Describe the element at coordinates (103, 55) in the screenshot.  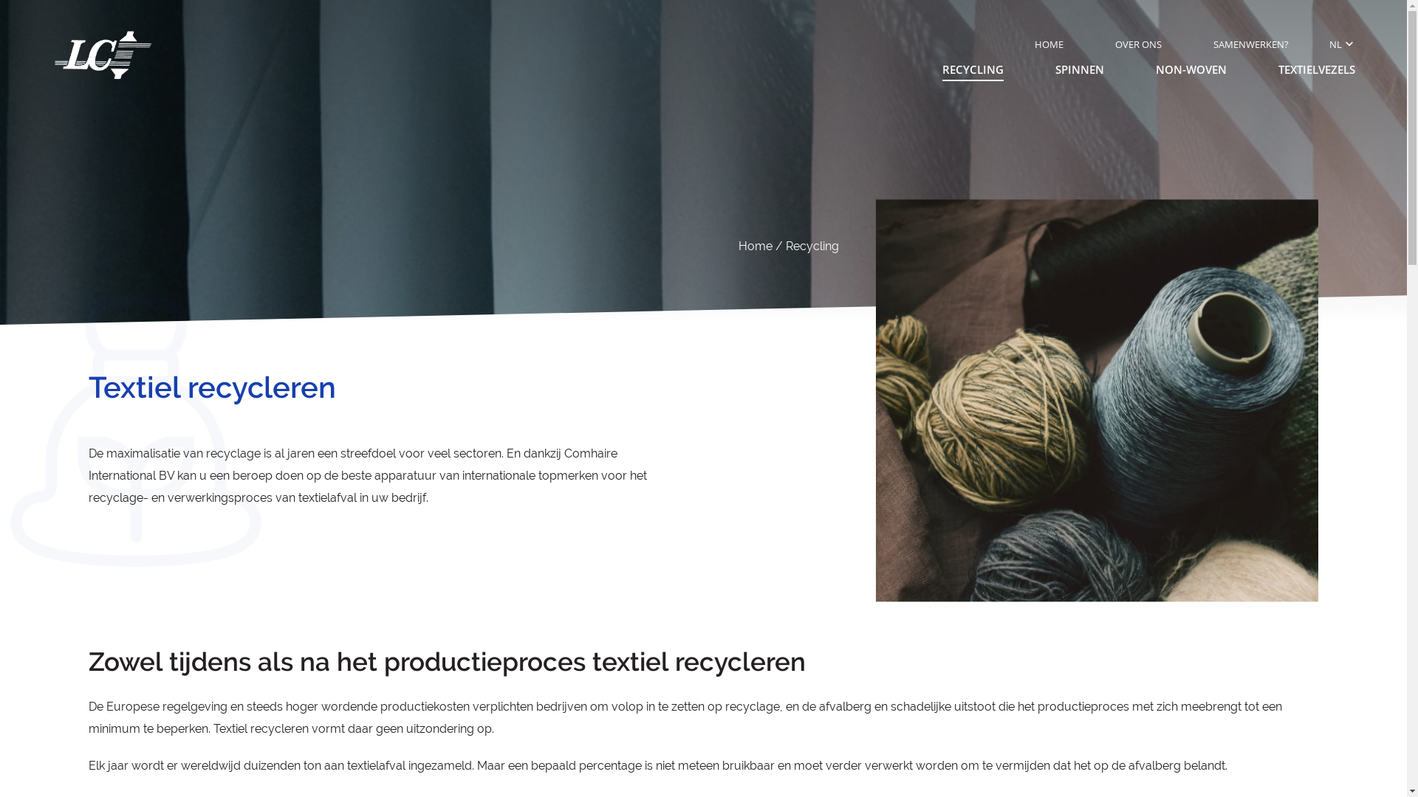
I see `Logo_white` at that location.